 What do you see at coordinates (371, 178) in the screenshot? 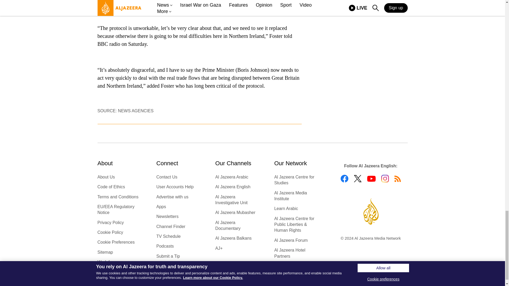
I see `youtube` at bounding box center [371, 178].